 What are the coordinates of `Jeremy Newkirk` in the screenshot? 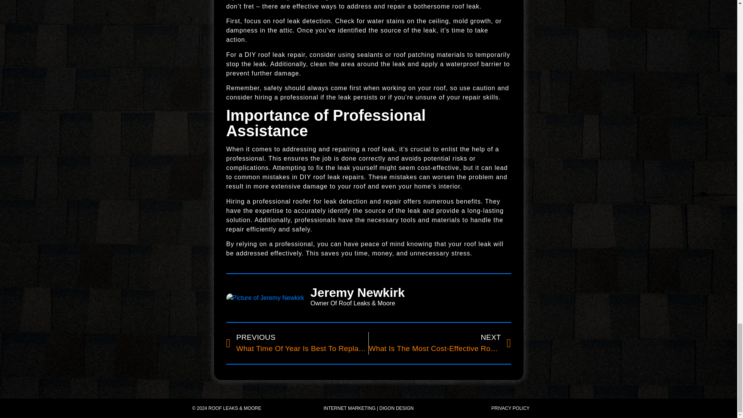 It's located at (297, 343).